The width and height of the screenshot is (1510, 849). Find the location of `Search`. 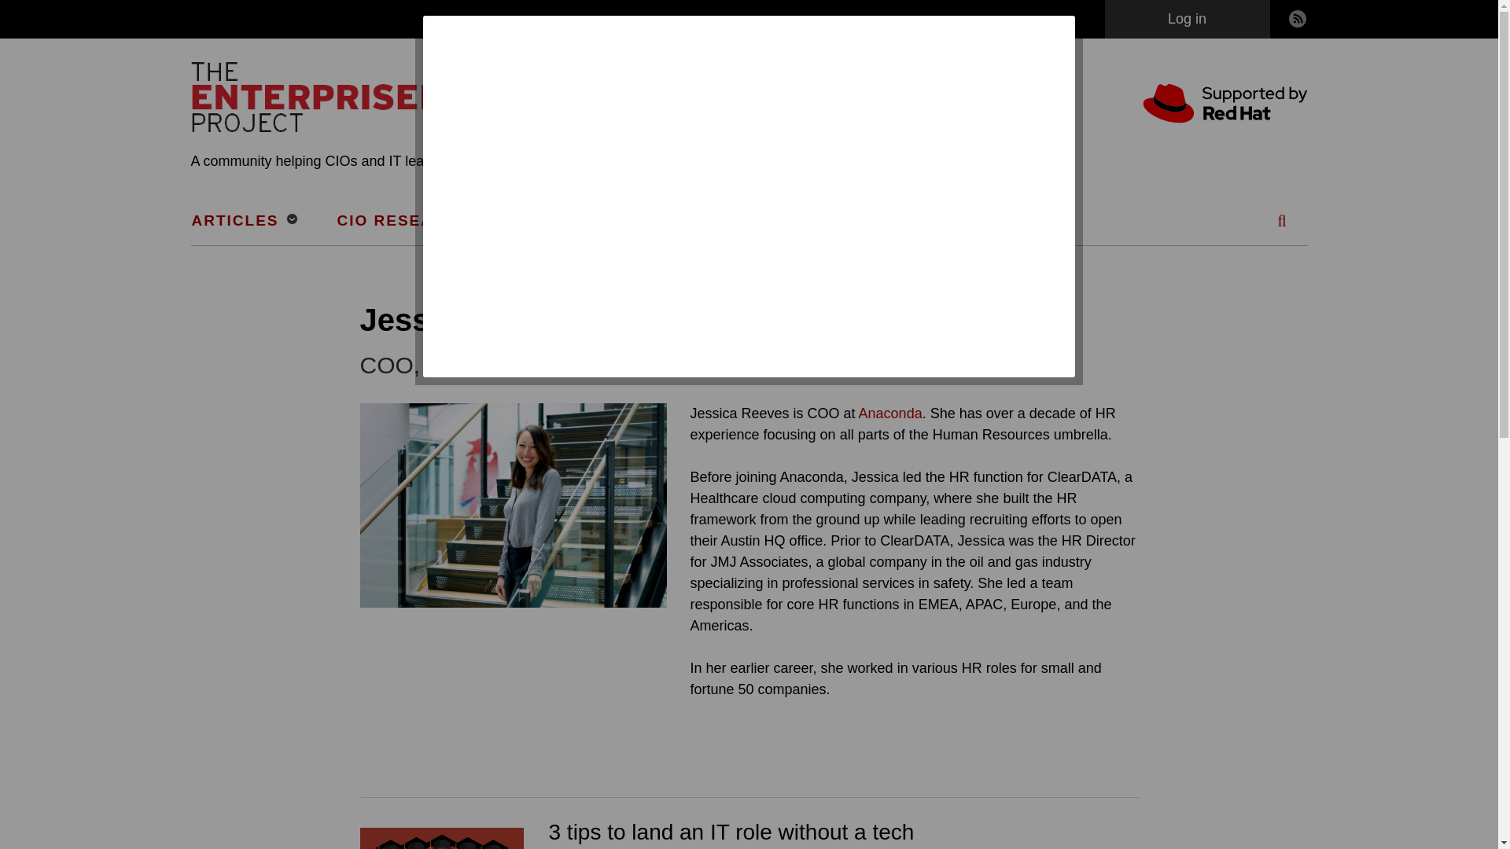

Search is located at coordinates (1282, 269).